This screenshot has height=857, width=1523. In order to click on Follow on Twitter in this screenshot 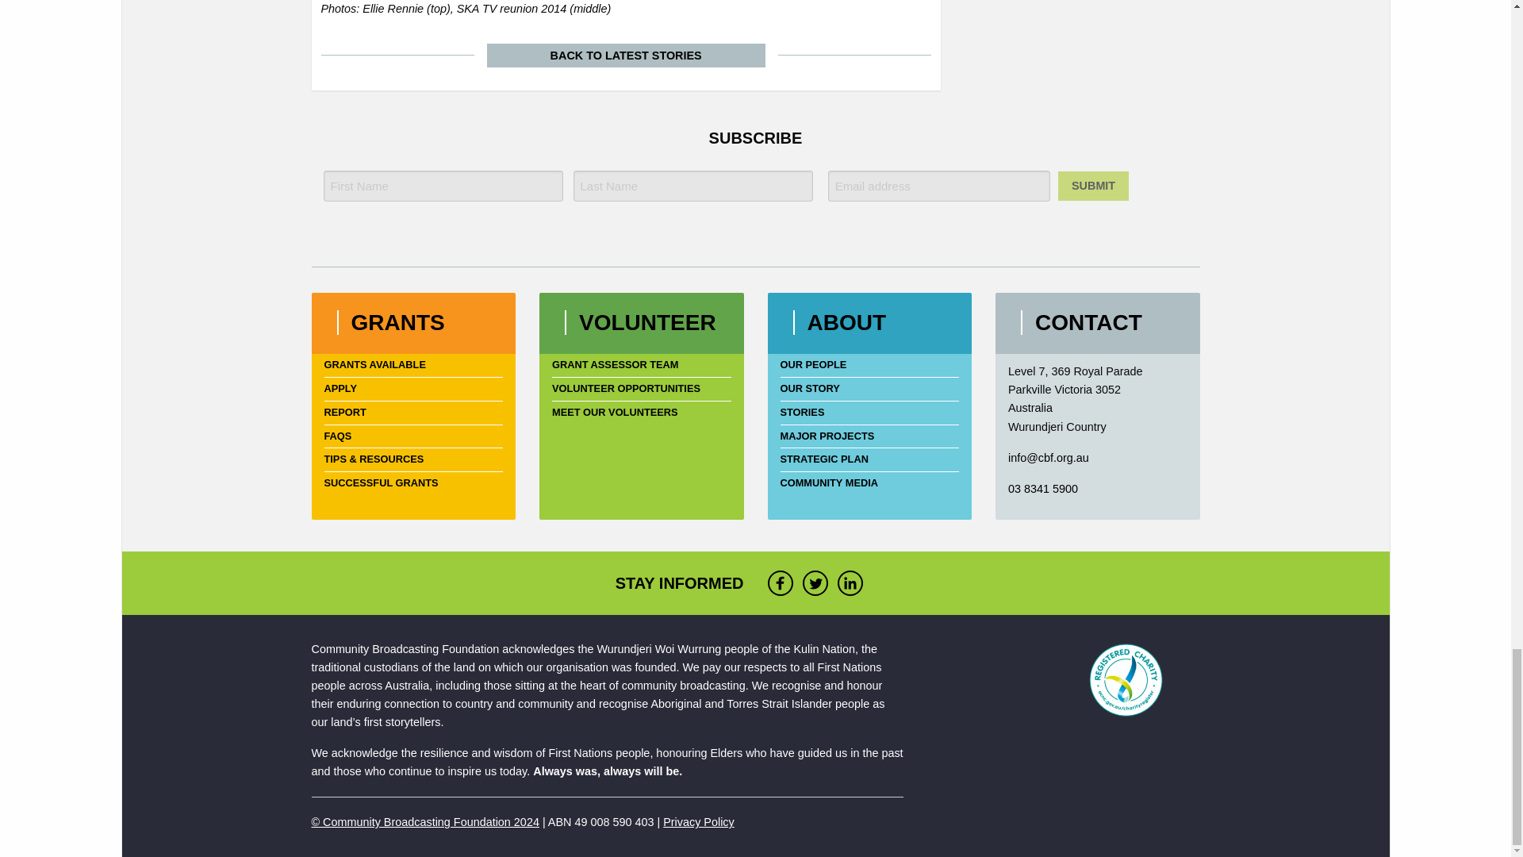, I will do `click(820, 582)`.